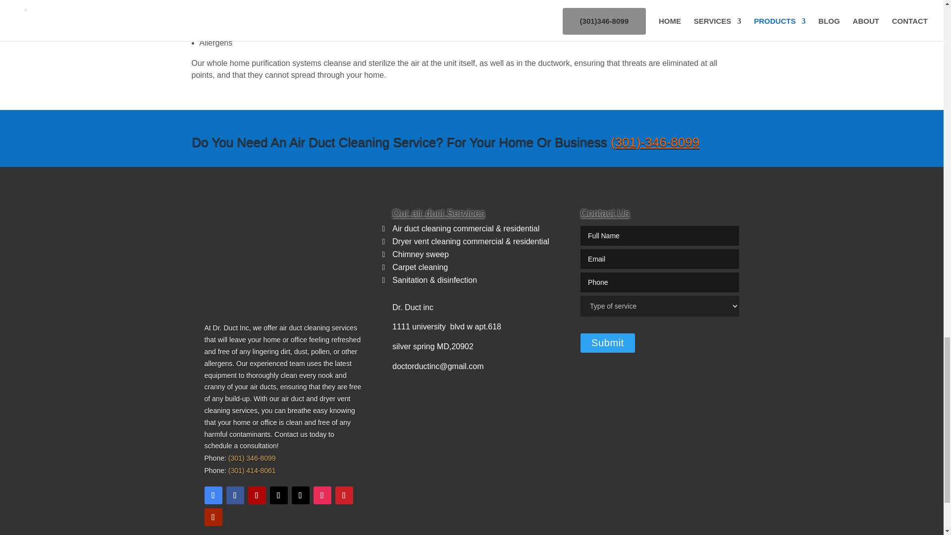 Image resolution: width=951 pixels, height=535 pixels. Describe the element at coordinates (213, 495) in the screenshot. I see `Follow on Google` at that location.